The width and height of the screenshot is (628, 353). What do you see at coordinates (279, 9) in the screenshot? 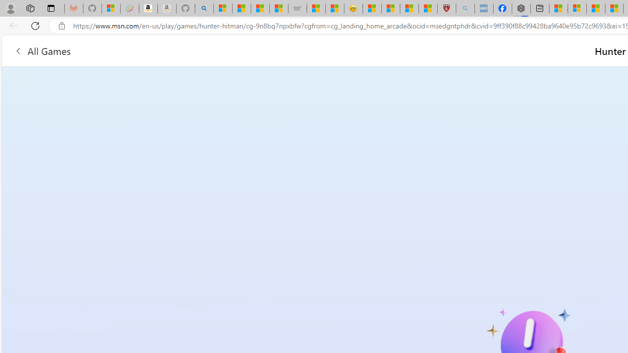
I see `Stocks - MSN` at bounding box center [279, 9].